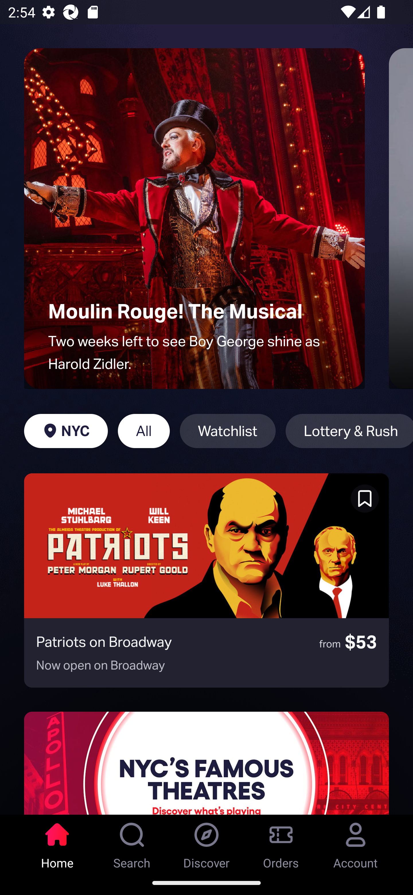 This screenshot has width=413, height=895. I want to click on Watchlist, so click(227, 431).